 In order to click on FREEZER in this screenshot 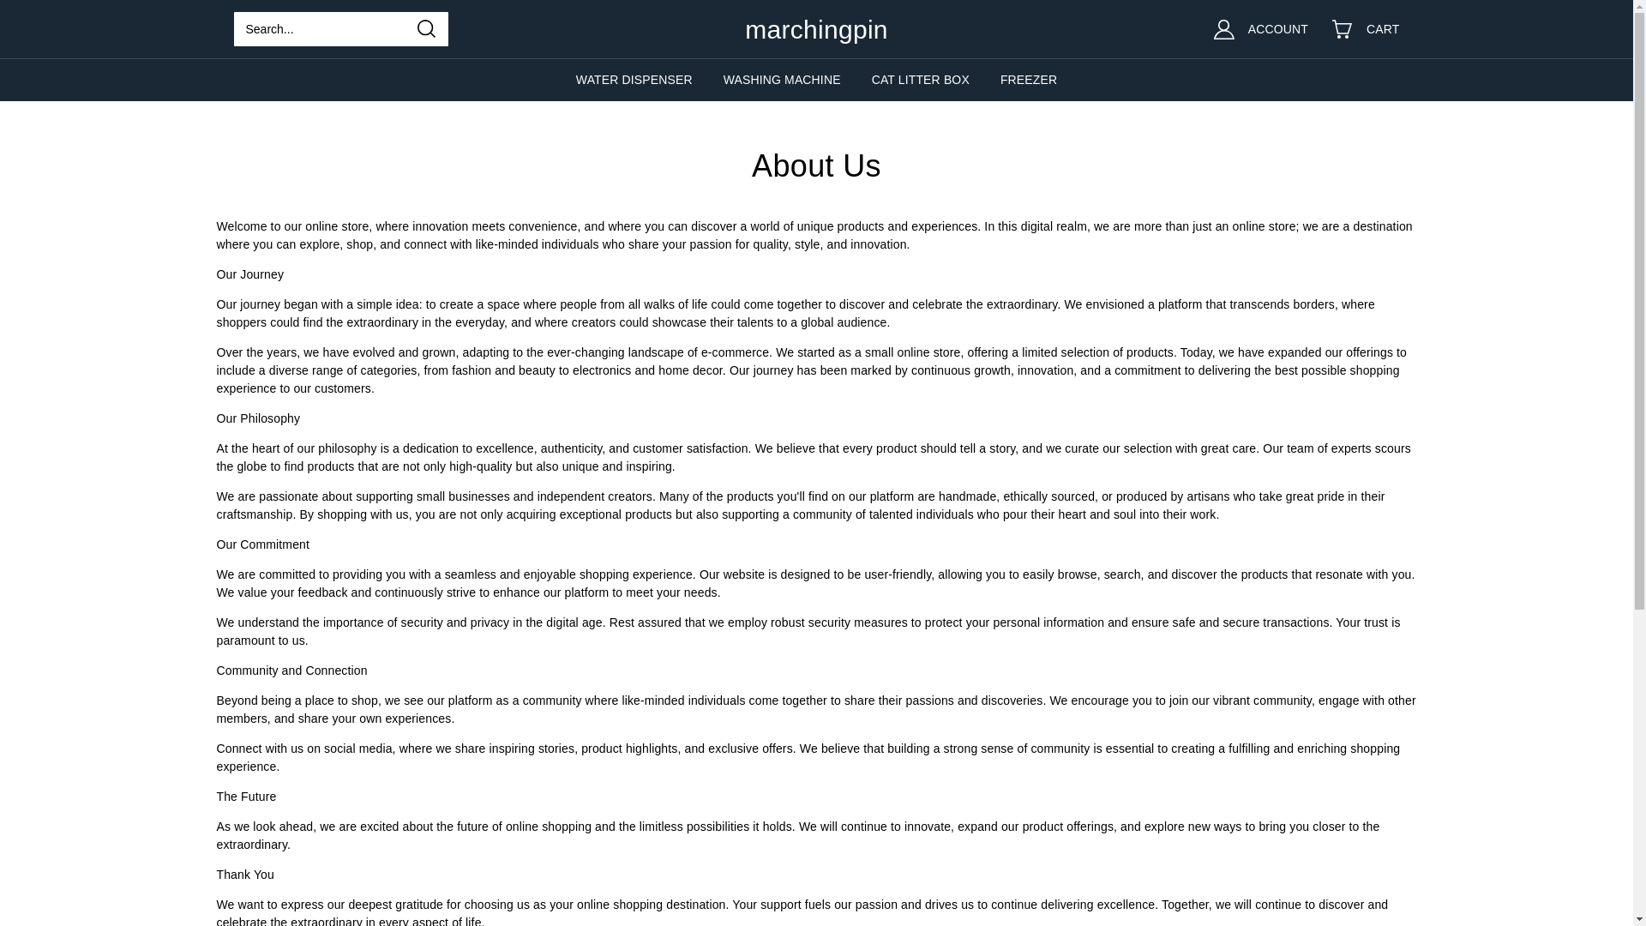, I will do `click(1029, 79)`.